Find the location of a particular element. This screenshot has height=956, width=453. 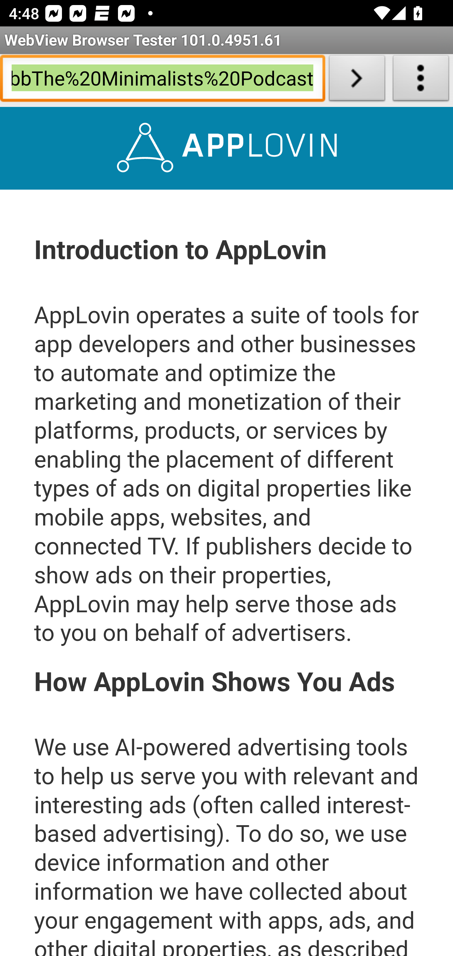

Load URL is located at coordinates (357, 81).